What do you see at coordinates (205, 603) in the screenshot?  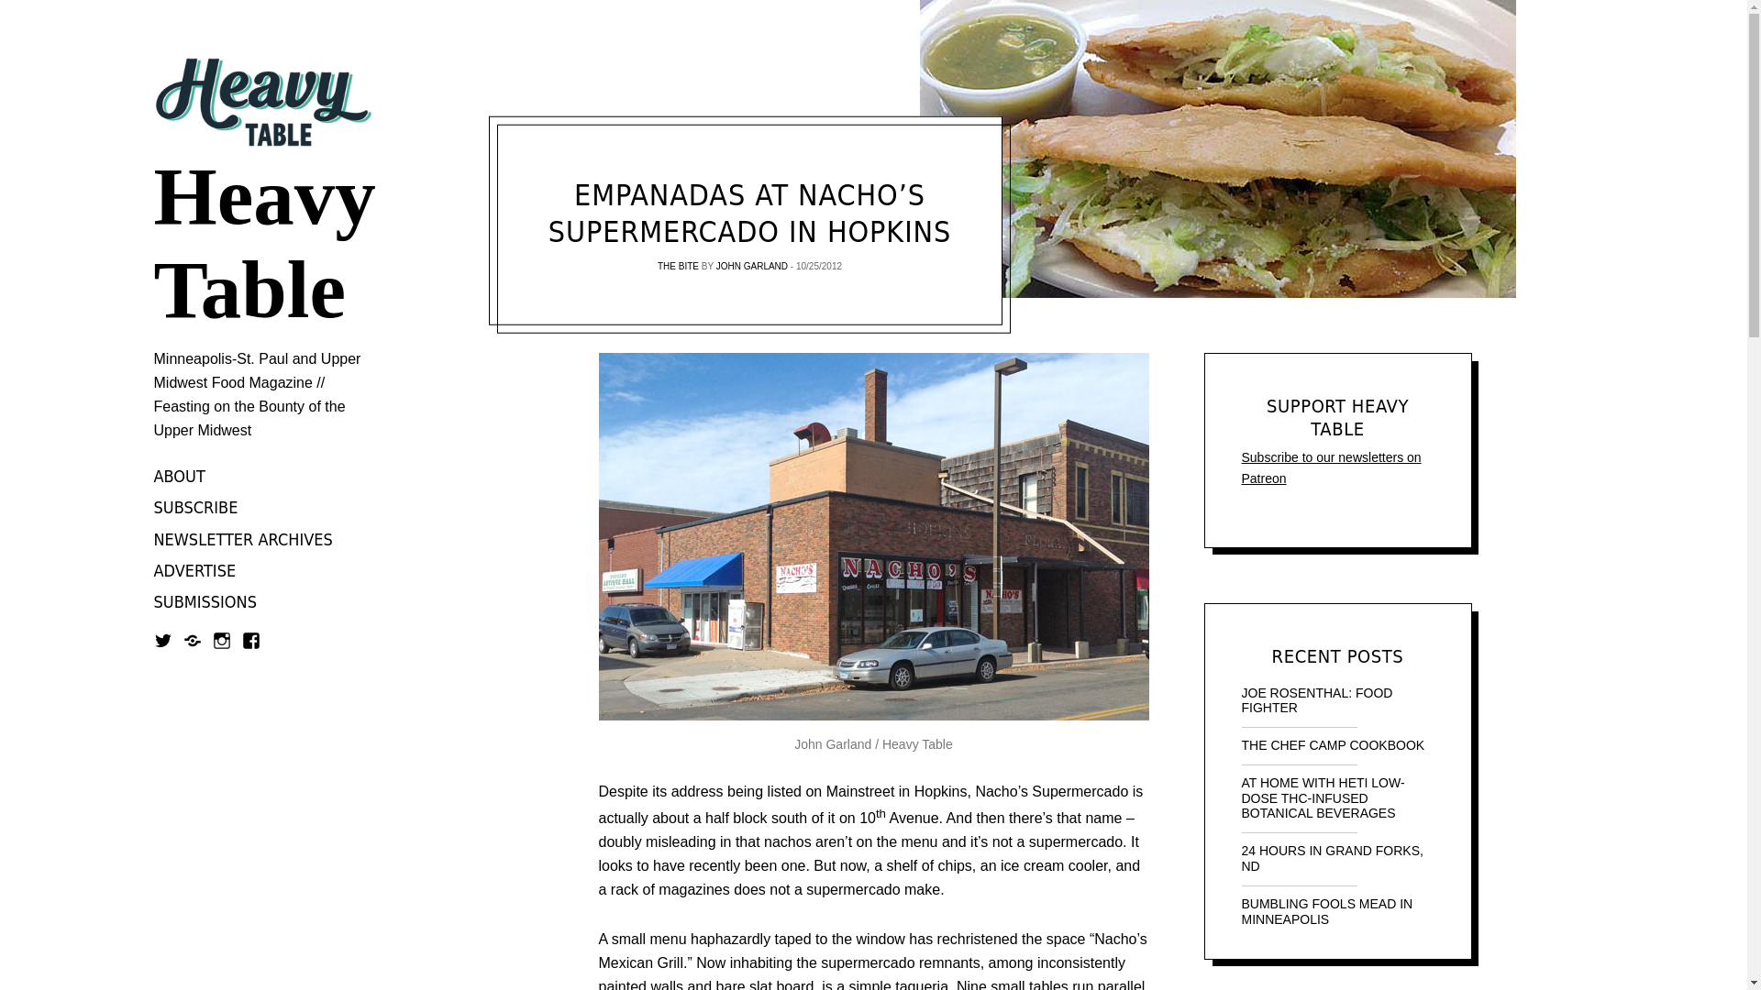 I see `SUBMISSIONS` at bounding box center [205, 603].